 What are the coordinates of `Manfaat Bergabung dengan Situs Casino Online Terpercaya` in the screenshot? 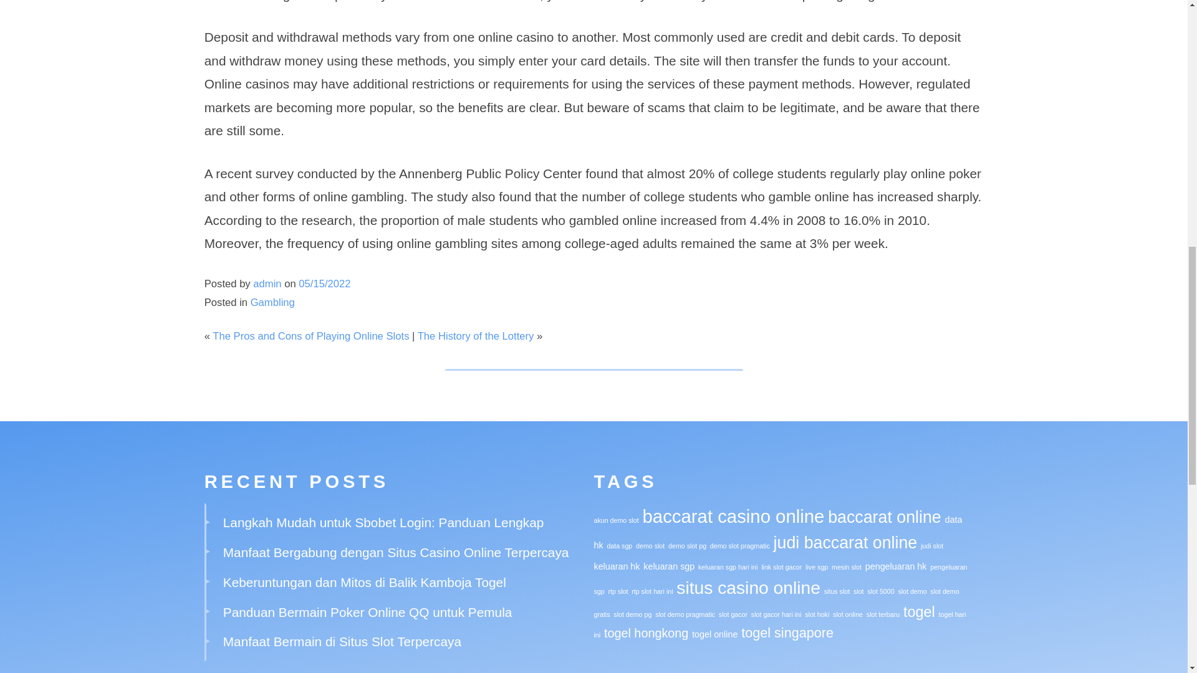 It's located at (396, 552).